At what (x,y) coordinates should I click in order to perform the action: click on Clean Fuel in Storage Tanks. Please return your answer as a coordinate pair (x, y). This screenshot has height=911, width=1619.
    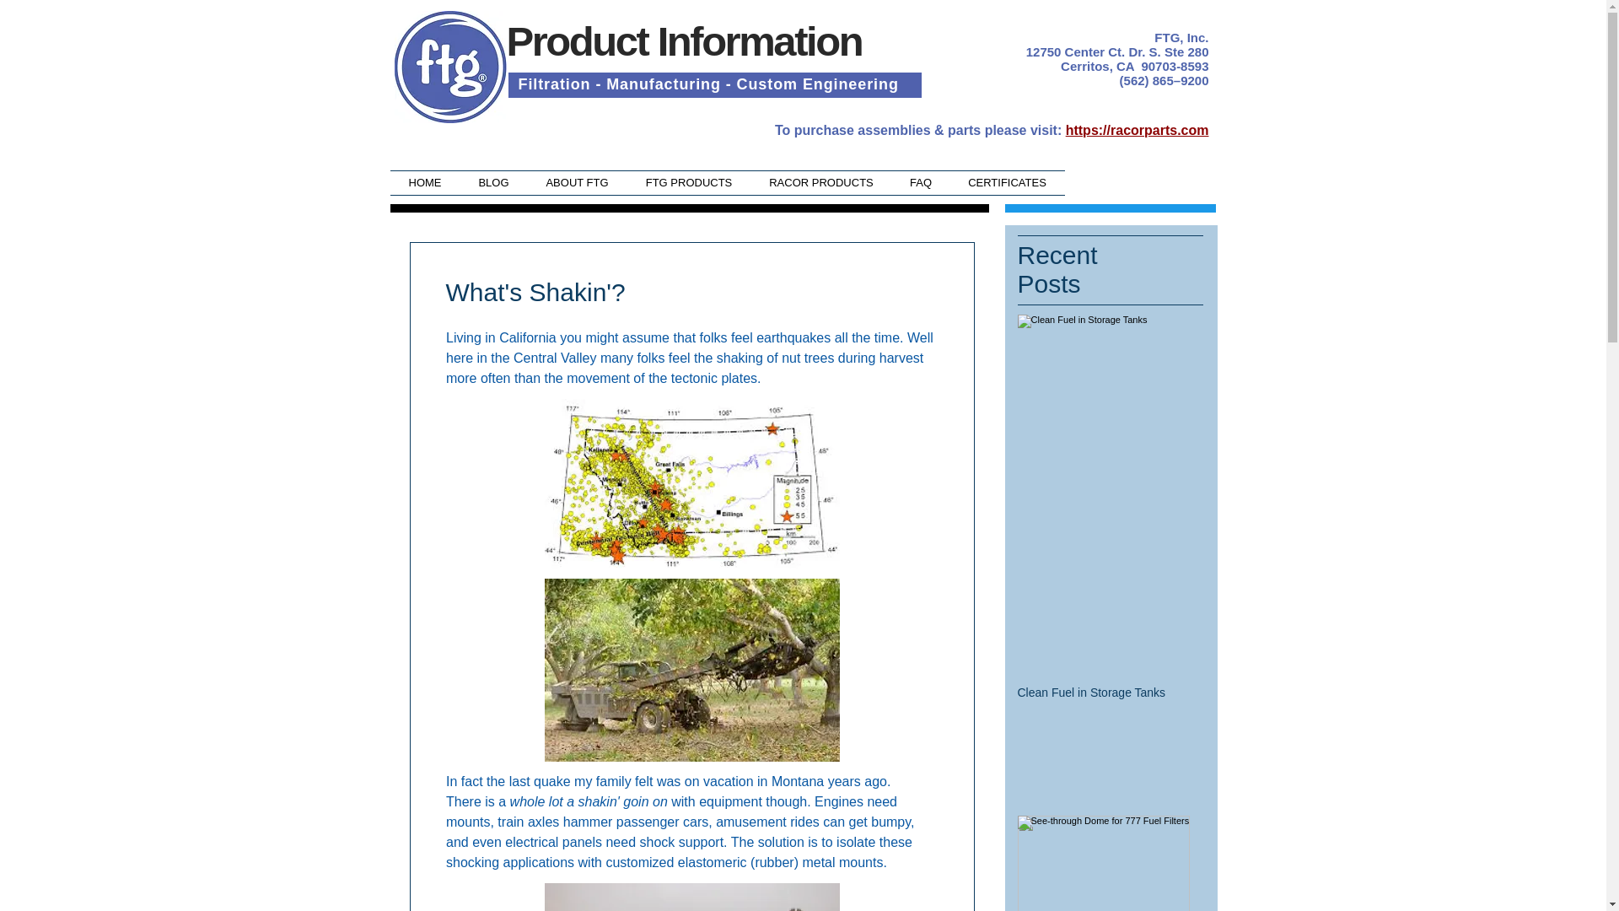
    Looking at the image, I should click on (1102, 693).